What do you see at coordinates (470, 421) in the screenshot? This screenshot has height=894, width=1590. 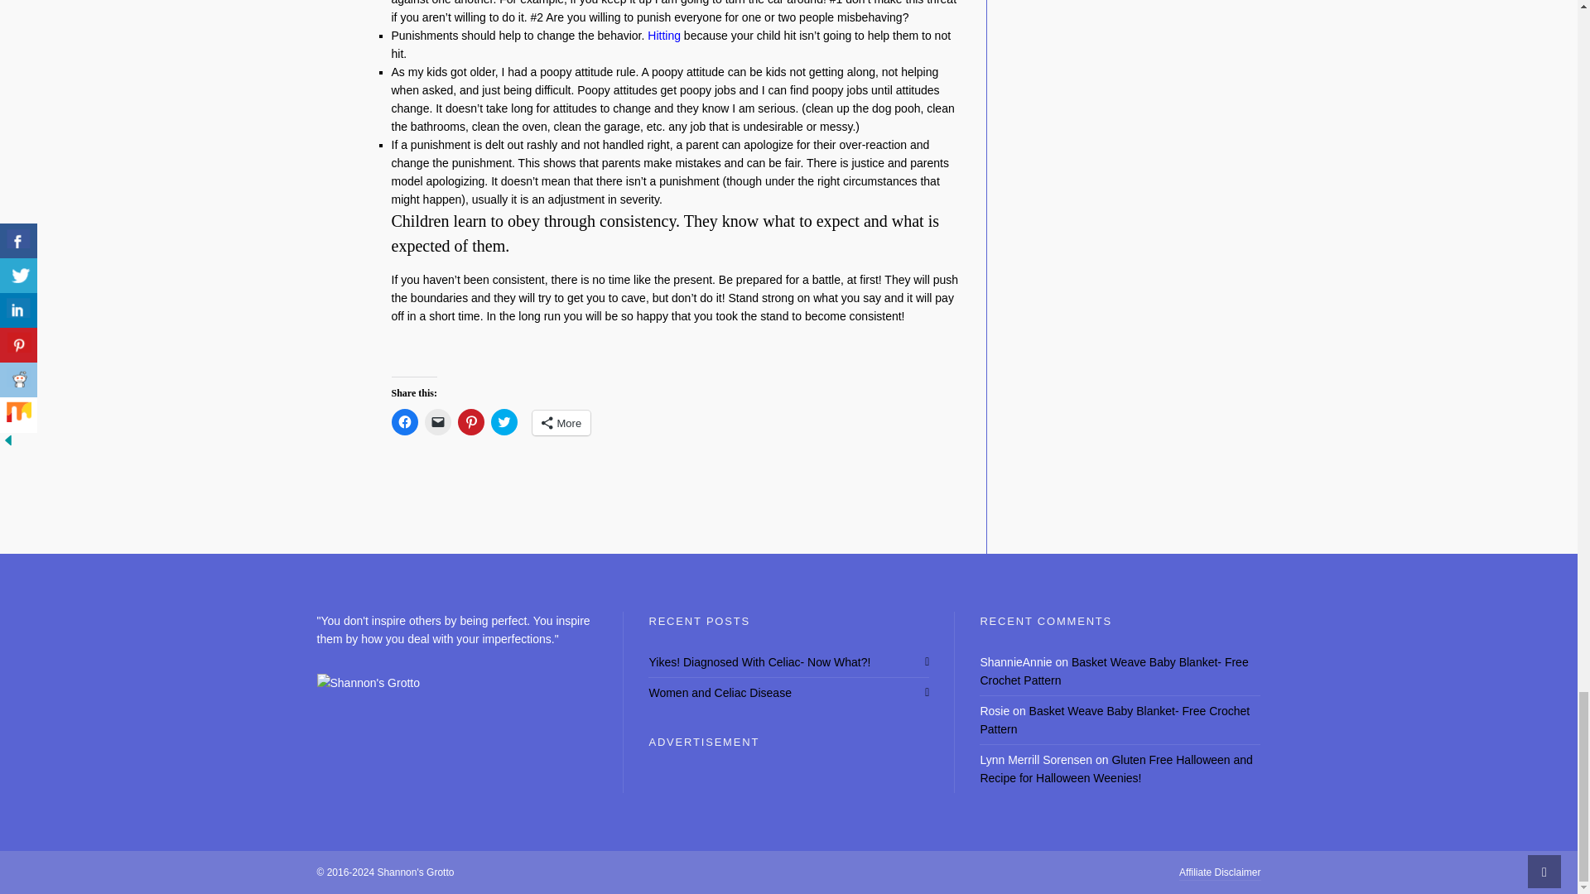 I see `Click to share on Pinterest` at bounding box center [470, 421].